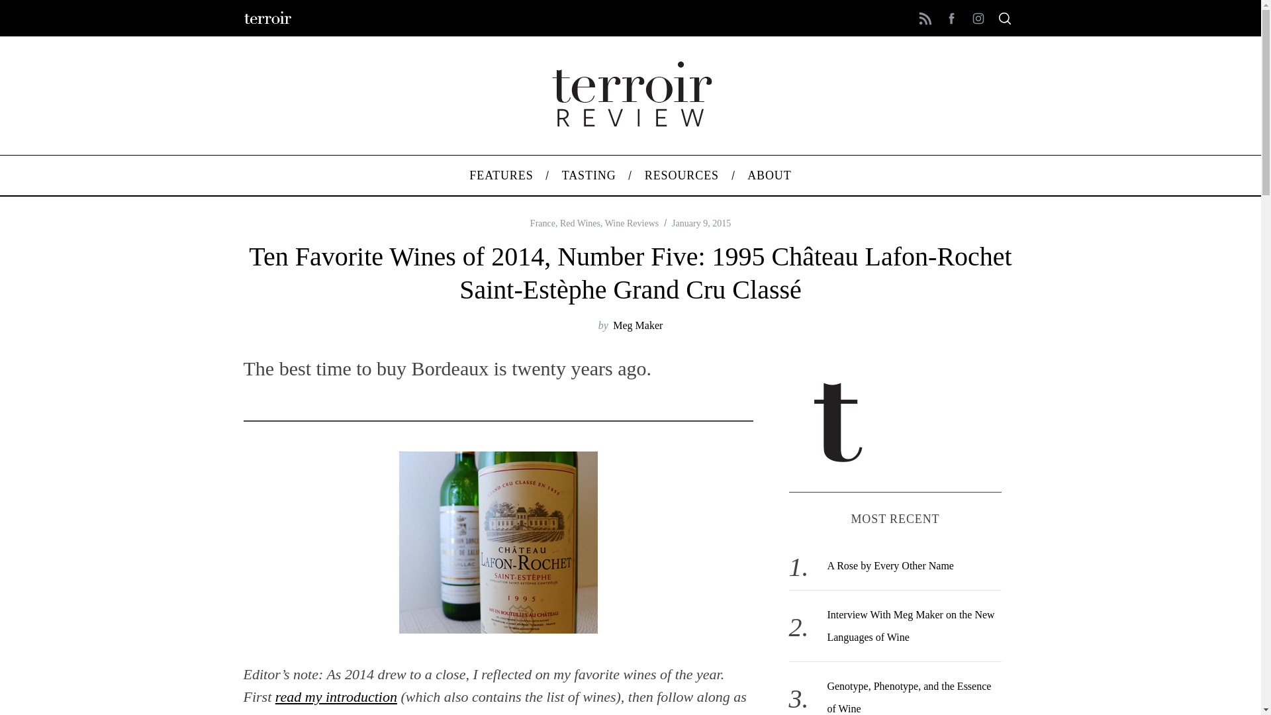 The width and height of the screenshot is (1271, 715). I want to click on Red Wines, so click(580, 223).